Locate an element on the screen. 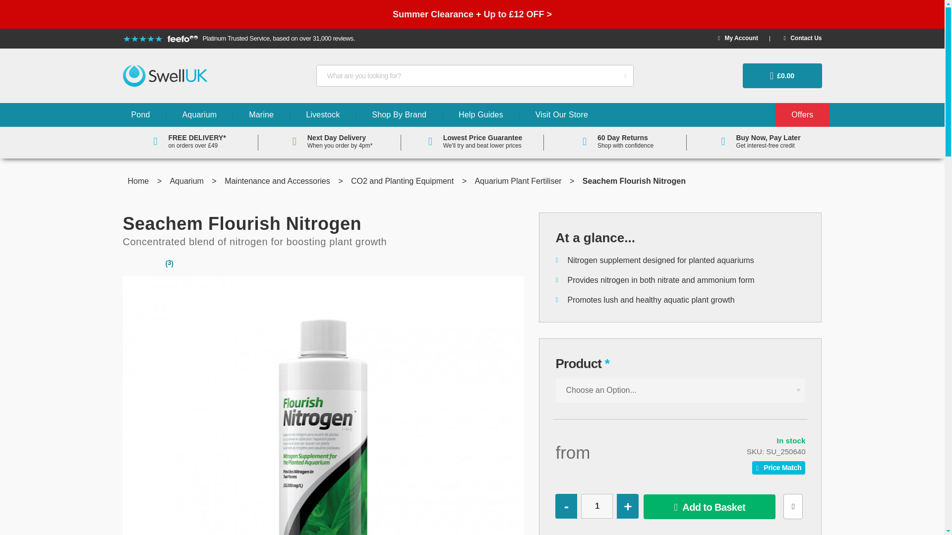 This screenshot has width=952, height=535. Qty is located at coordinates (597, 506).